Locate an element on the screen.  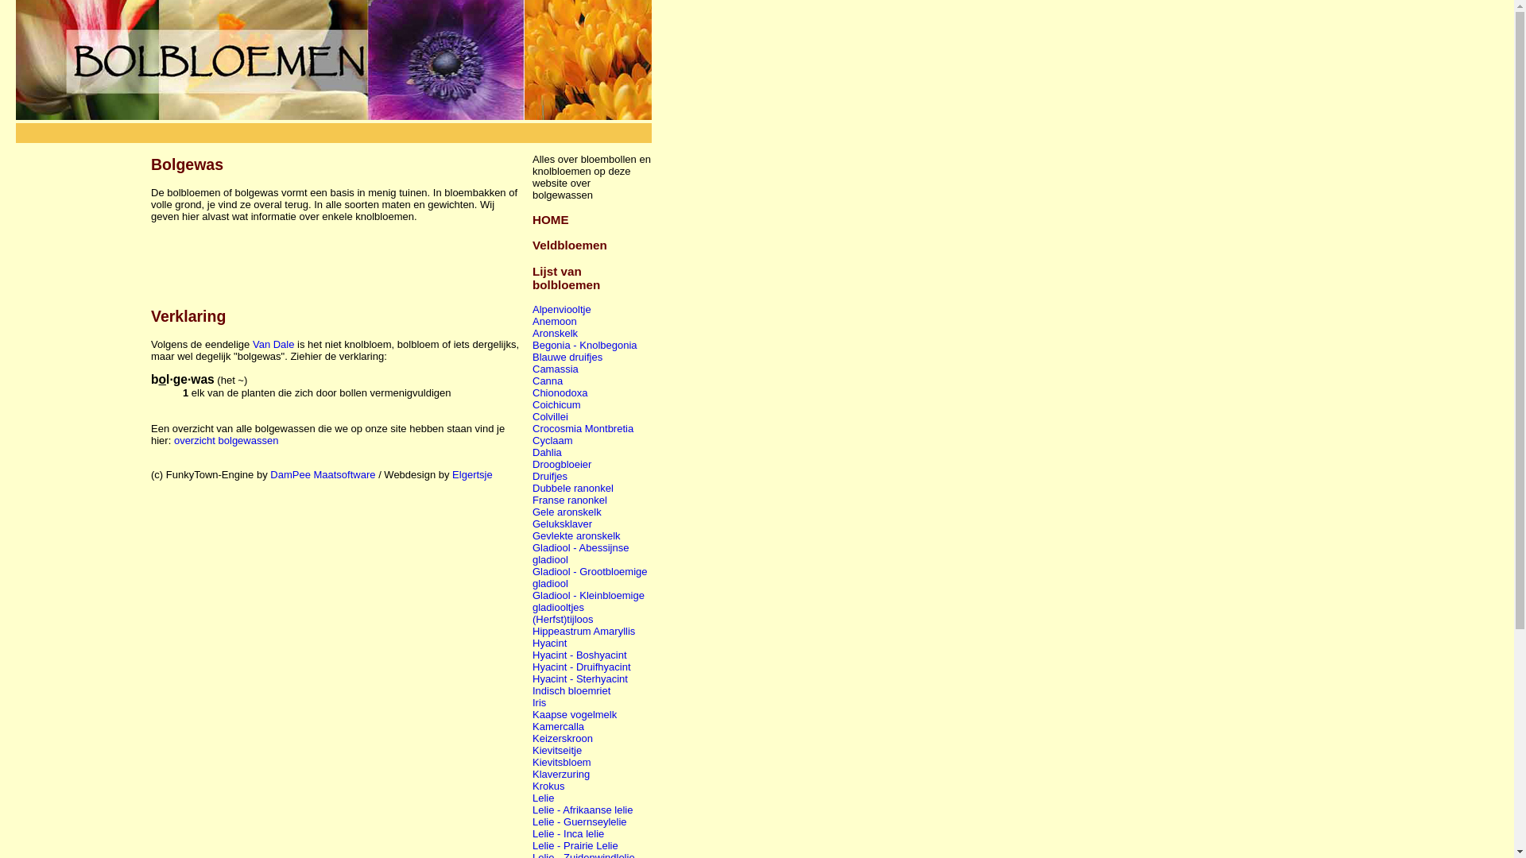
Dubbele ranonkel is located at coordinates (573, 488).